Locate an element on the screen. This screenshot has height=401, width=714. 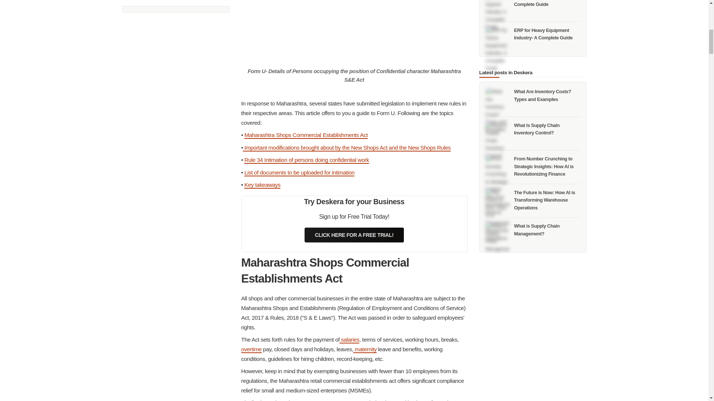
Key takeaways is located at coordinates (262, 185).